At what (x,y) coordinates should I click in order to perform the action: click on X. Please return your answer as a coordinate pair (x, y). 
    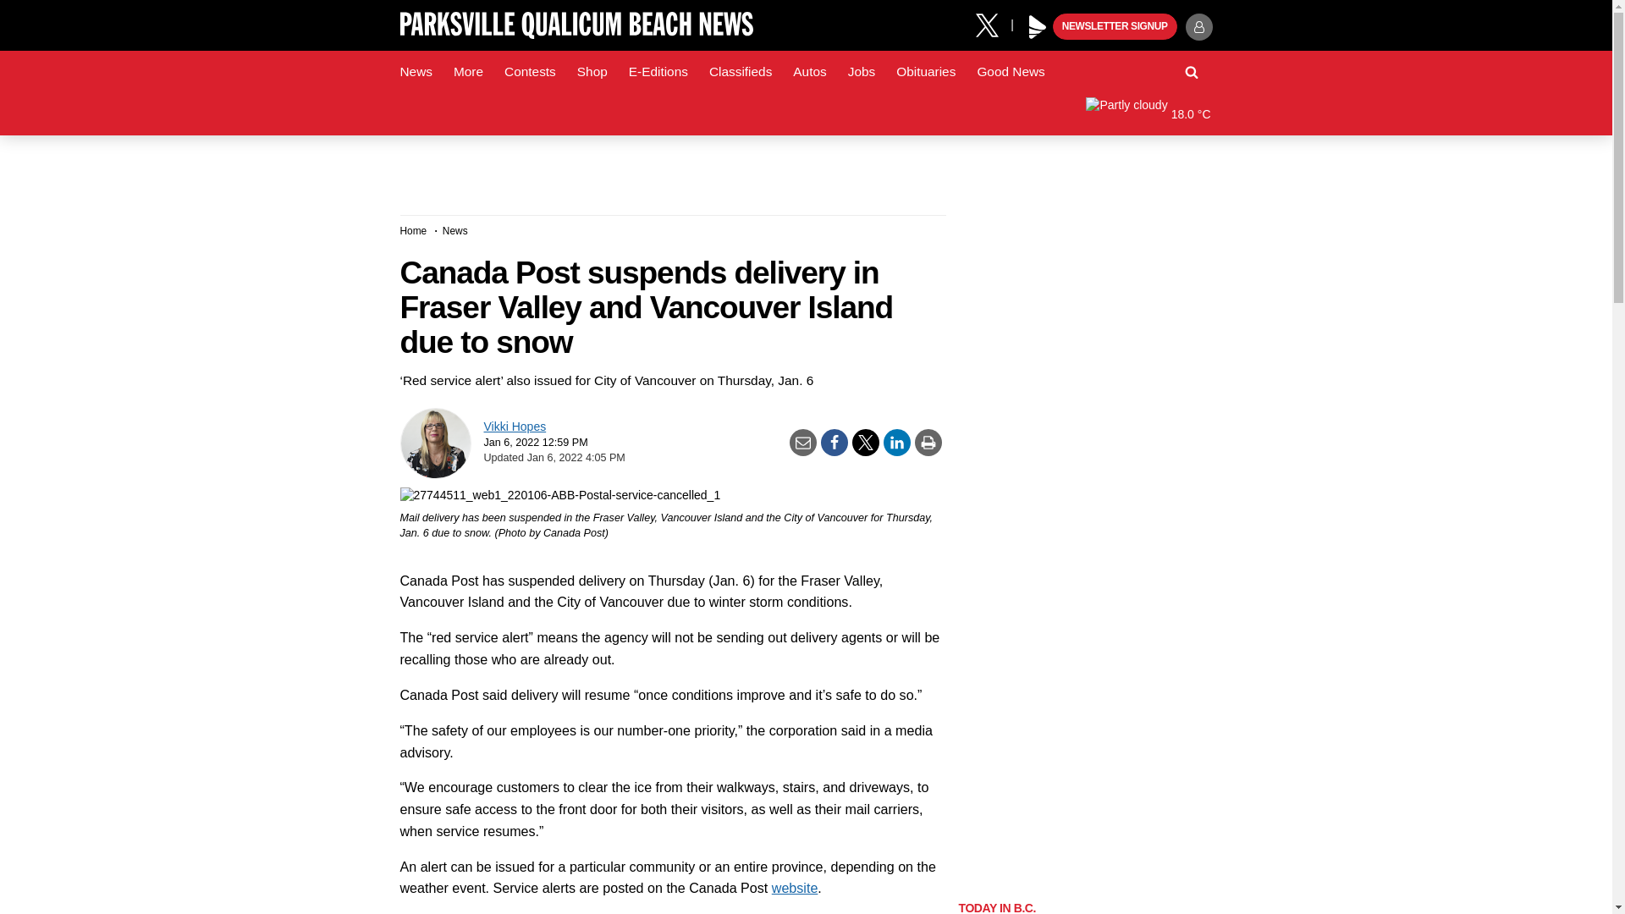
    Looking at the image, I should click on (993, 24).